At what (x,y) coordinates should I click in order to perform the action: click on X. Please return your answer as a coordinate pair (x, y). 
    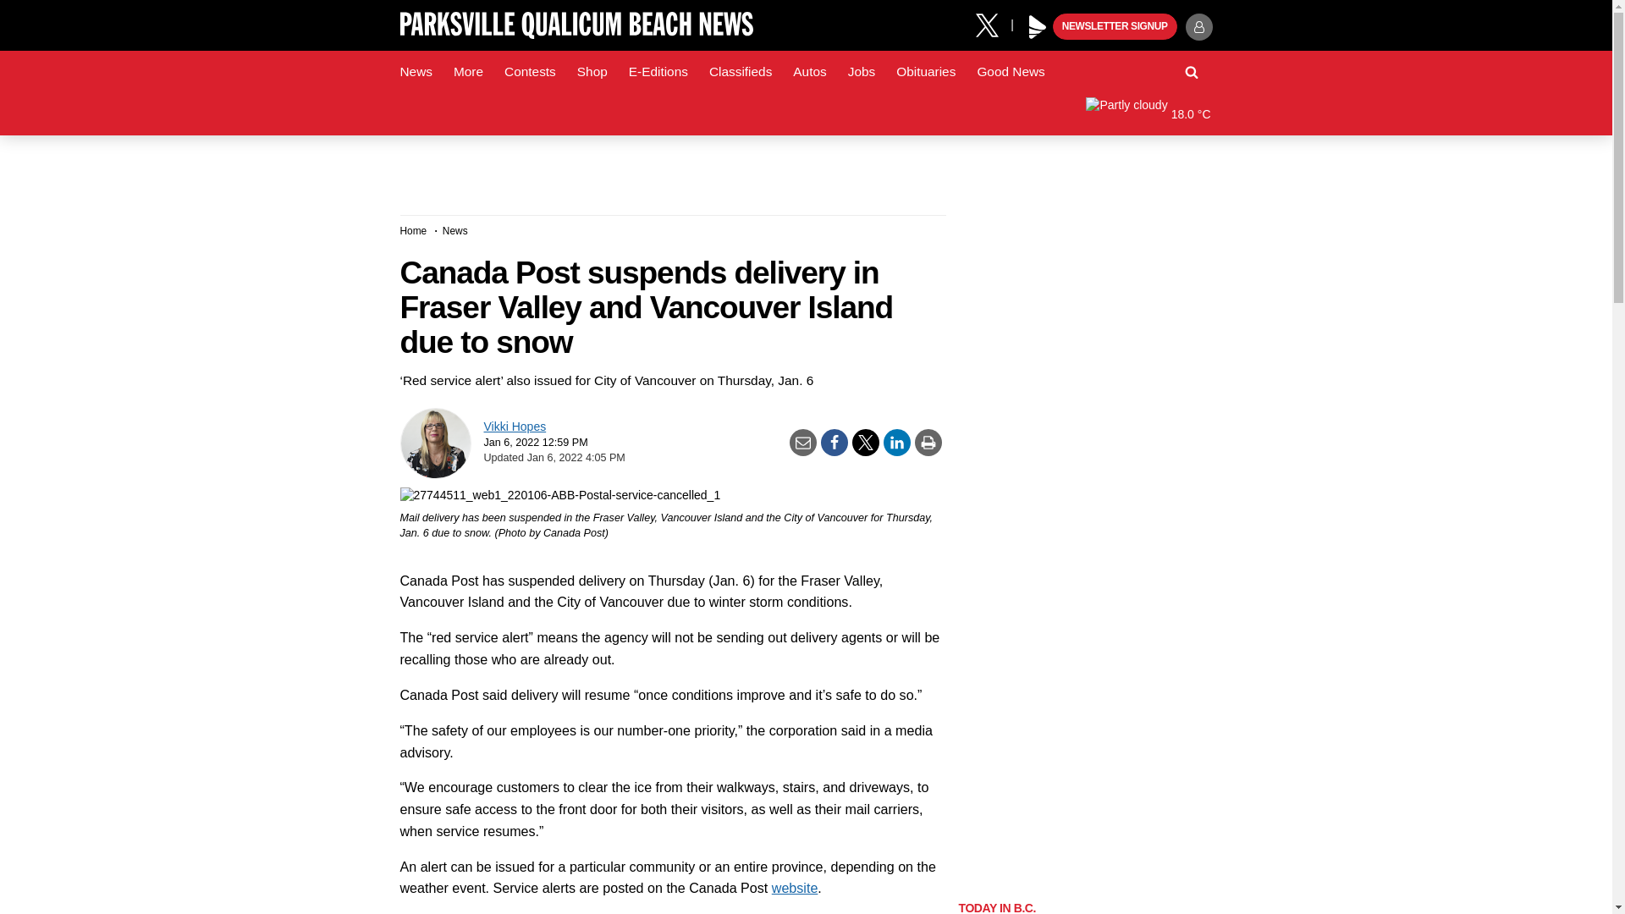
    Looking at the image, I should click on (993, 24).